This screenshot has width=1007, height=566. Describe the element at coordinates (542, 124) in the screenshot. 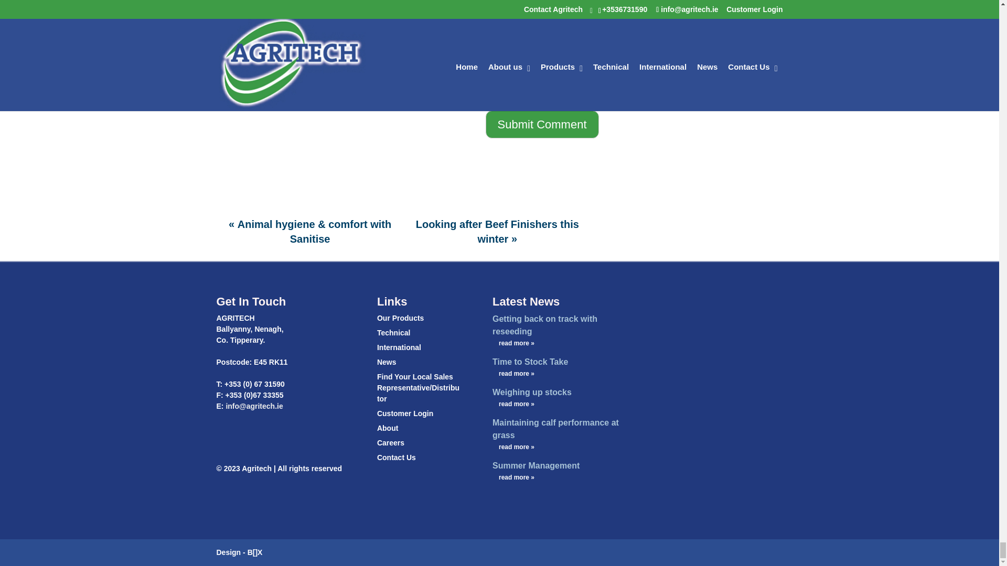

I see `Submit Comment` at that location.